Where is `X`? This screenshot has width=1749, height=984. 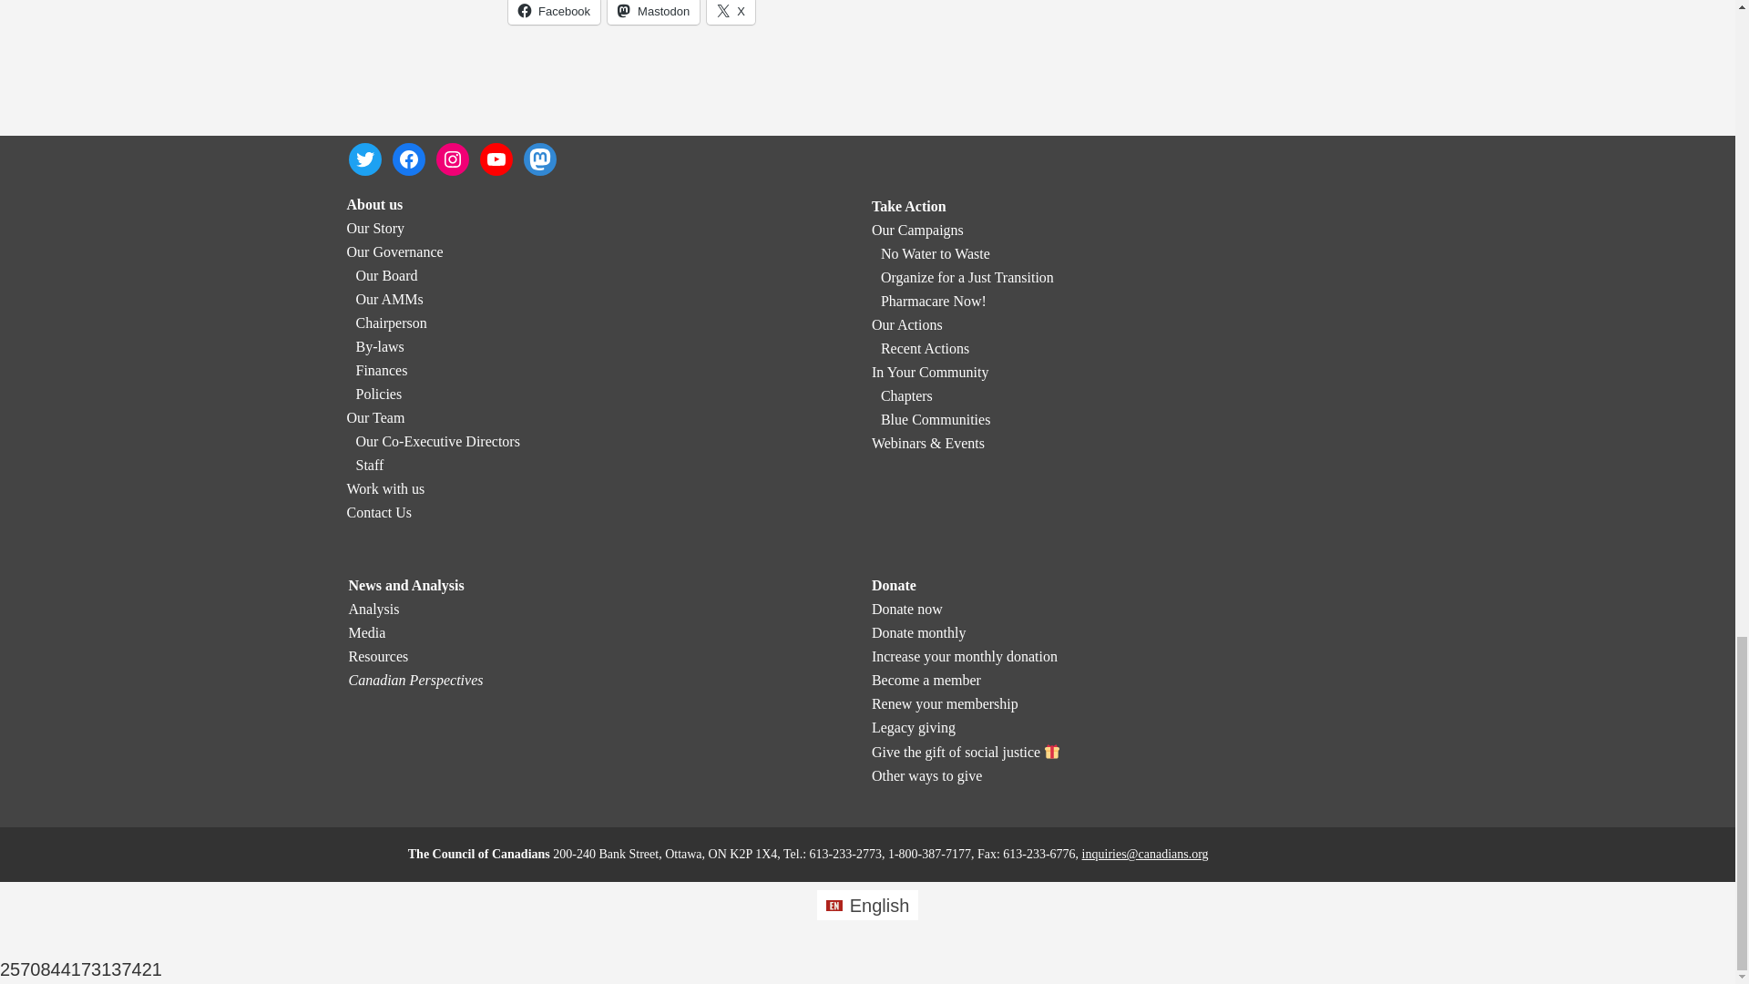 X is located at coordinates (731, 13).